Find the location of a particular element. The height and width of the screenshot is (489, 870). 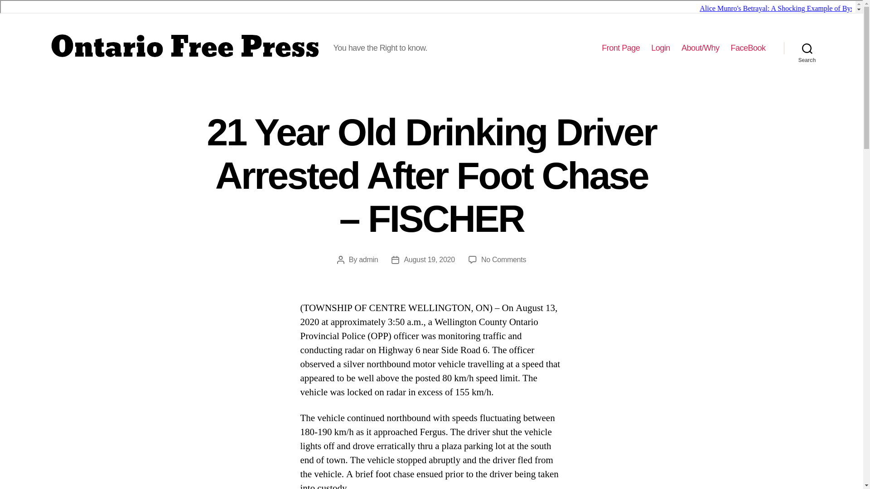

Front Page is located at coordinates (621, 48).